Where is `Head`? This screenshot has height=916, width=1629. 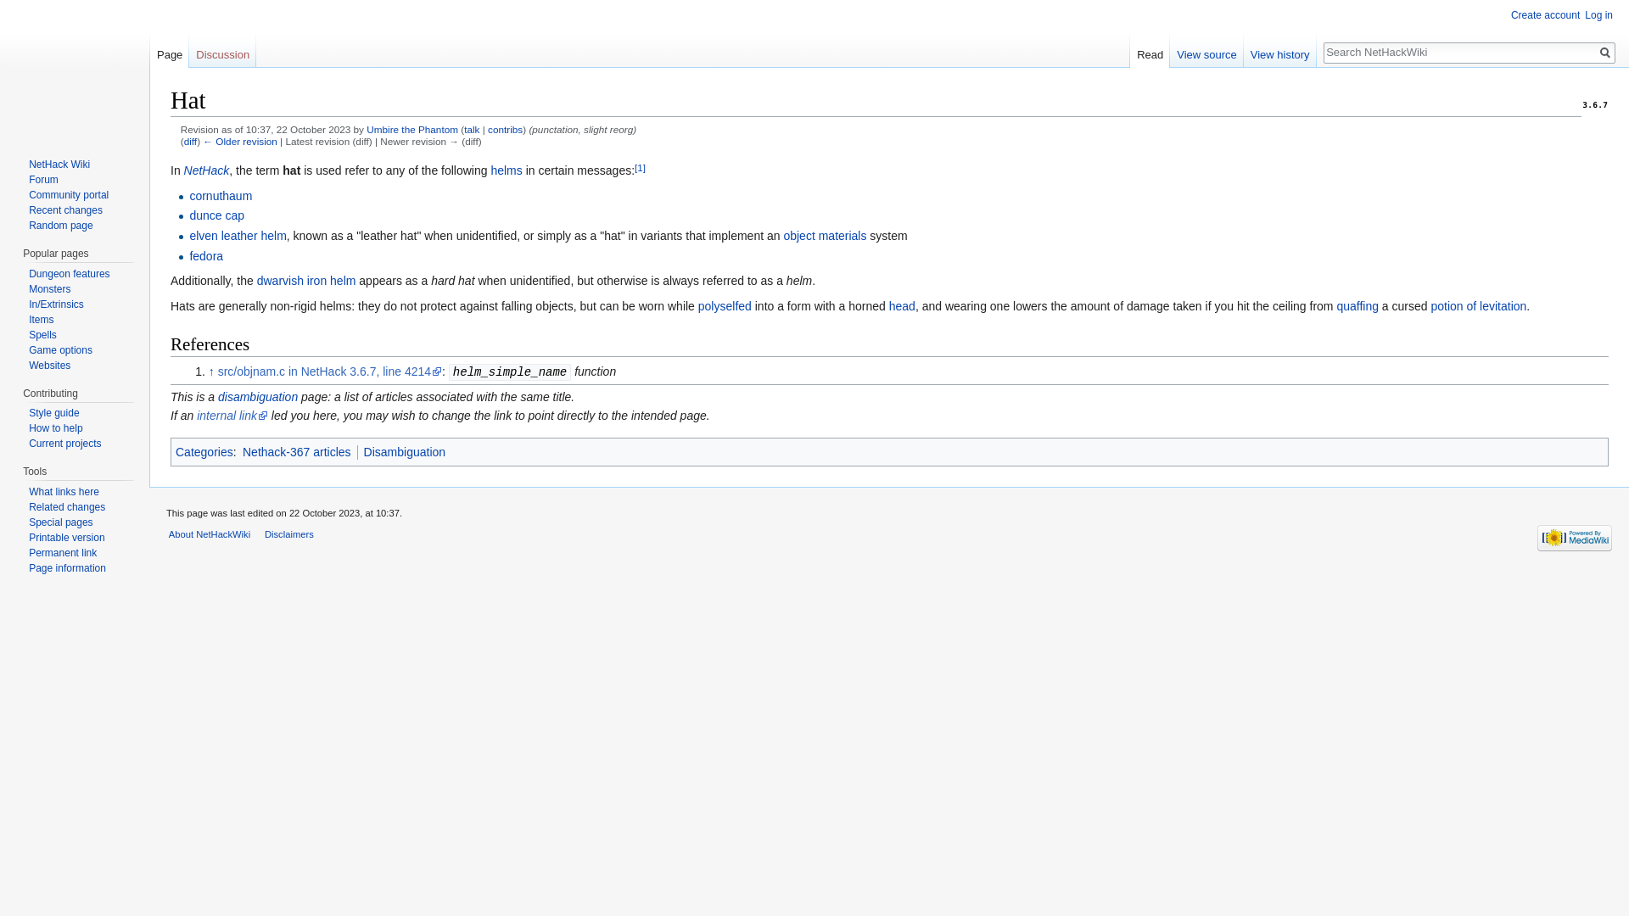
Head is located at coordinates (903, 306).